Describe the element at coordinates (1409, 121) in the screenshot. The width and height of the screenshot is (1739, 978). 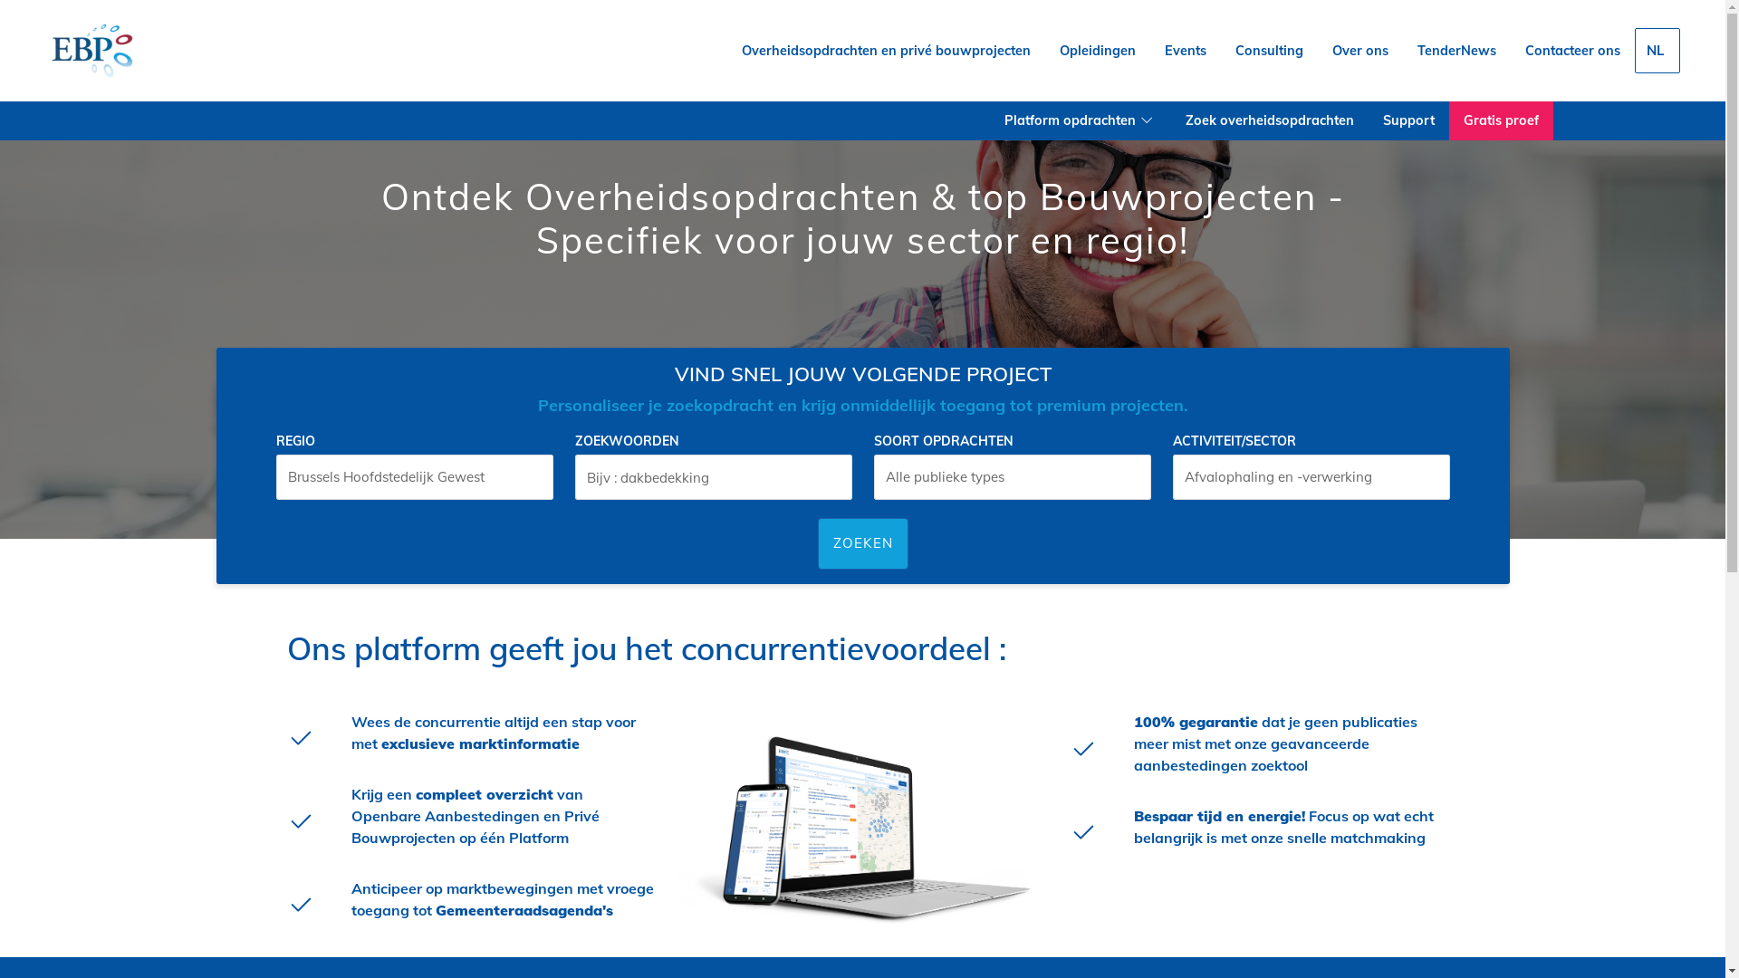
I see `Support` at that location.